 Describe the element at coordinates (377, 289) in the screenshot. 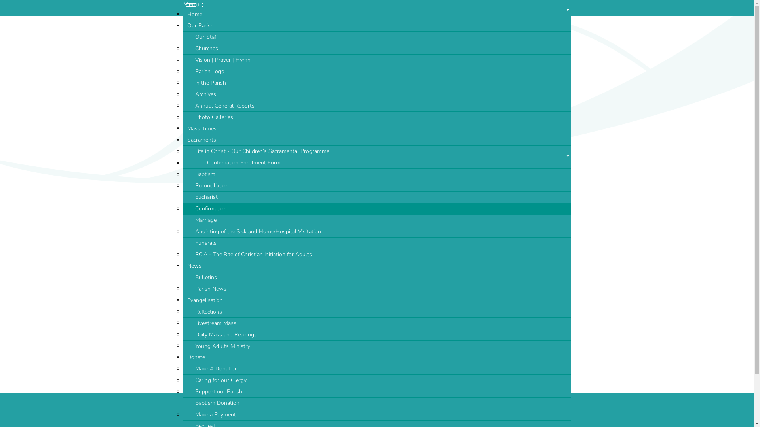

I see `Parish News` at that location.